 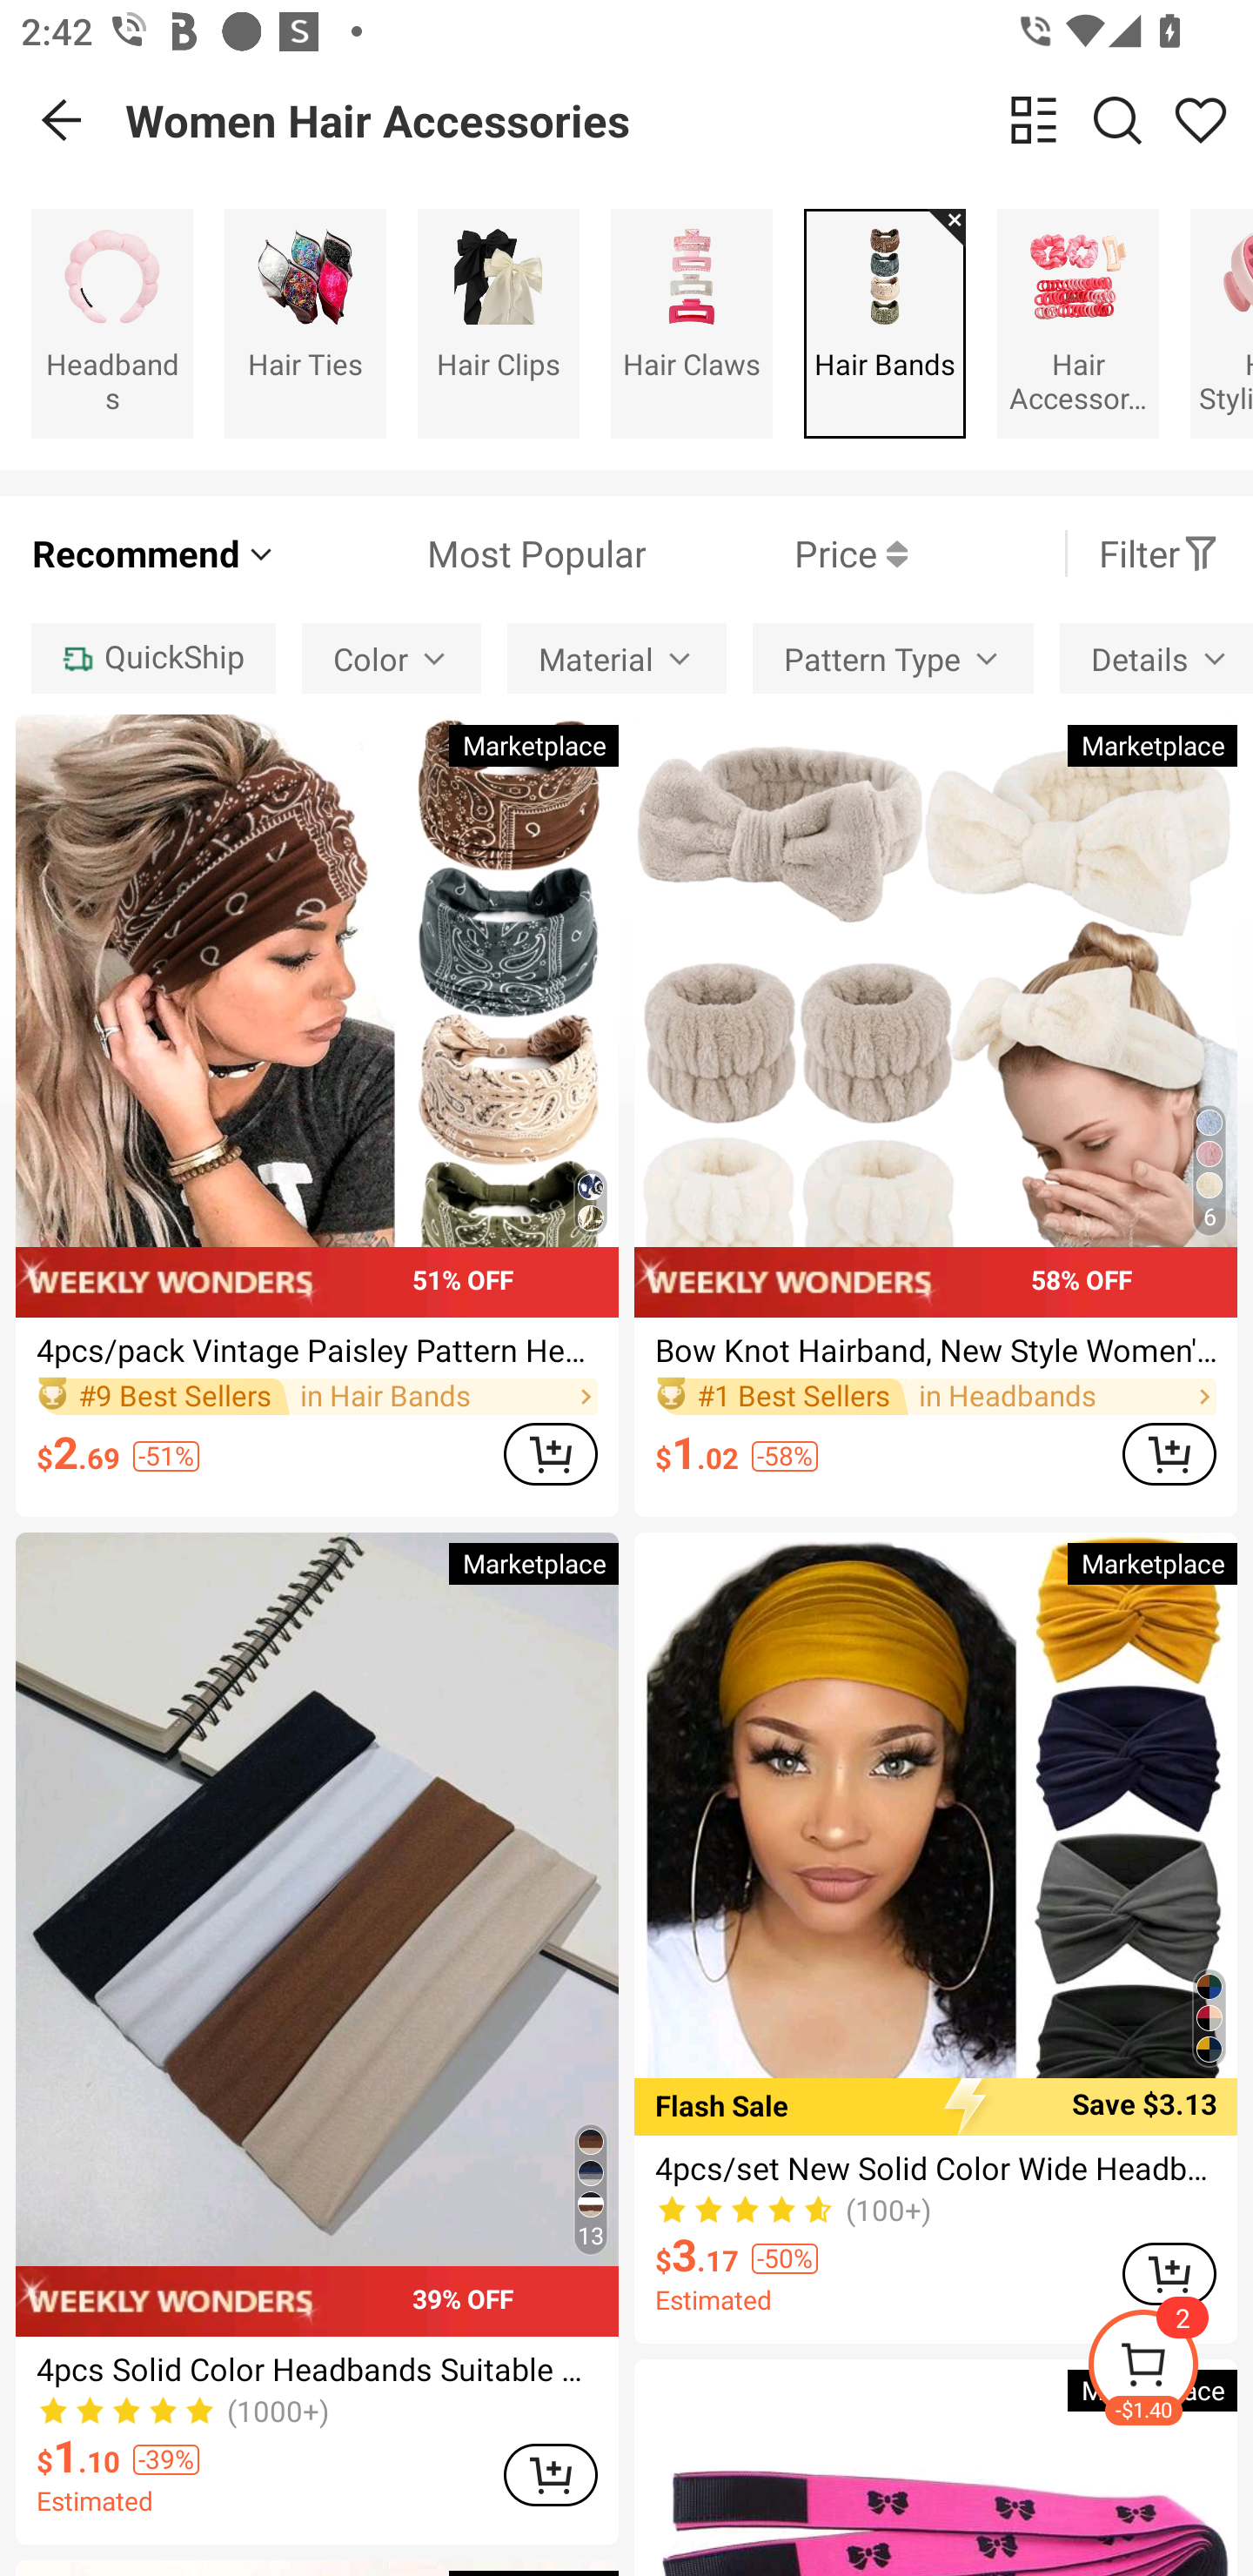 I want to click on Share, so click(x=1201, y=119).